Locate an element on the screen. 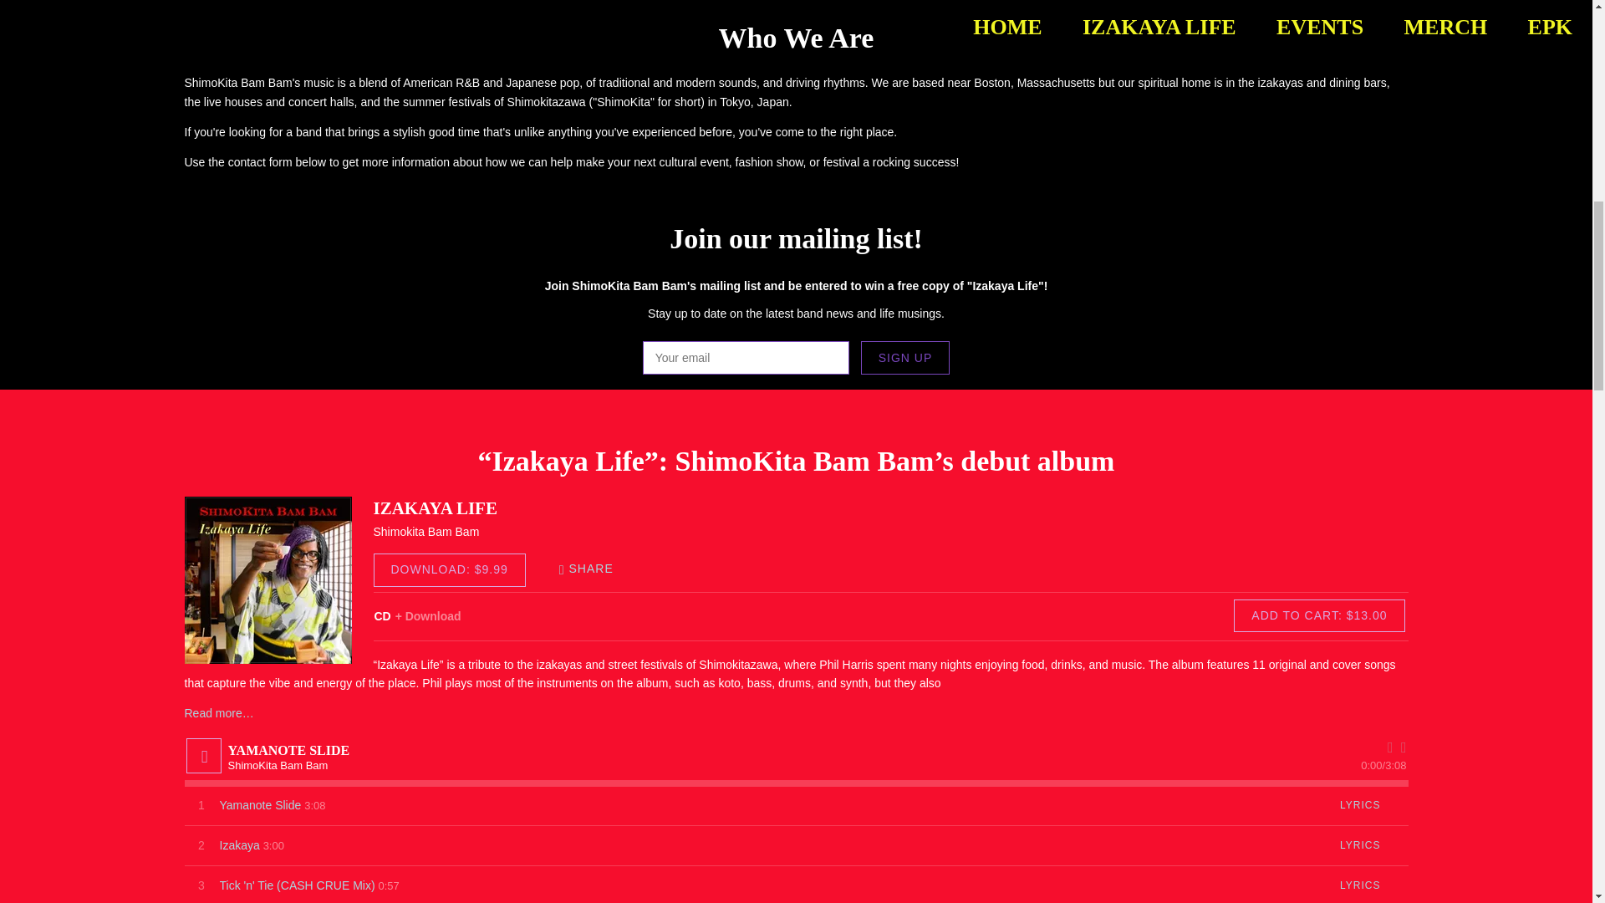 The width and height of the screenshot is (1605, 903). LYRICS is located at coordinates (1359, 845).